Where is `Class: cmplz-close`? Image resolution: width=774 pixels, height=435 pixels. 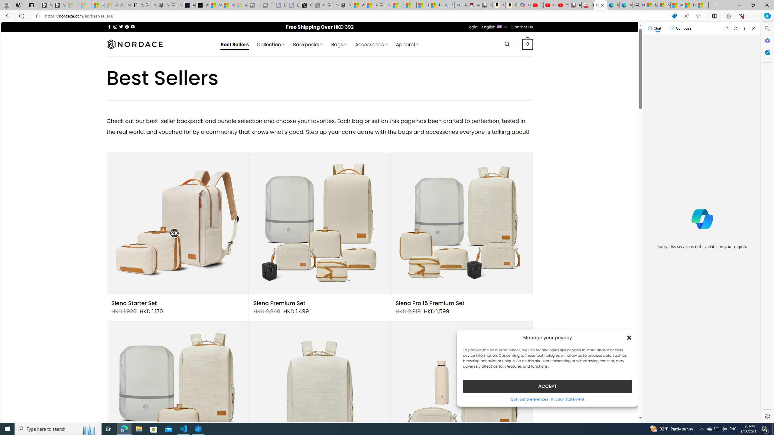
Class: cmplz-close is located at coordinates (629, 337).